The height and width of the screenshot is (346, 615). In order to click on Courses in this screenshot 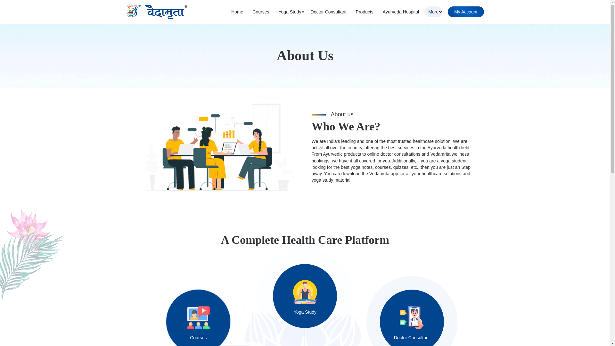, I will do `click(183, 318)`.